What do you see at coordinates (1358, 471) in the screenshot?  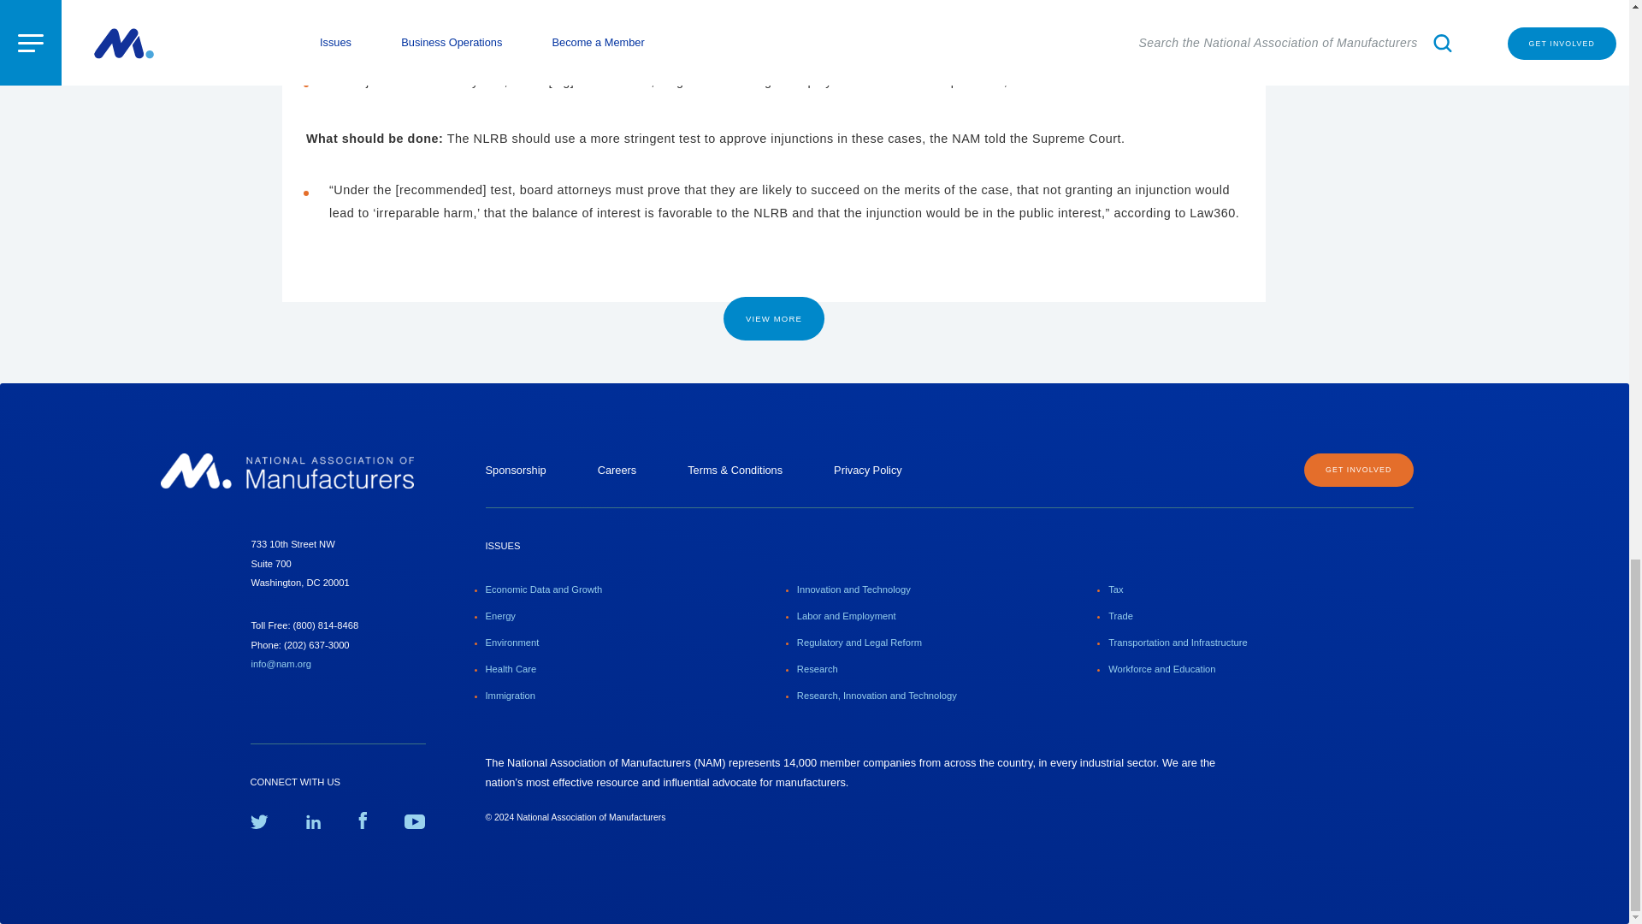 I see `GET INVOLVED` at bounding box center [1358, 471].